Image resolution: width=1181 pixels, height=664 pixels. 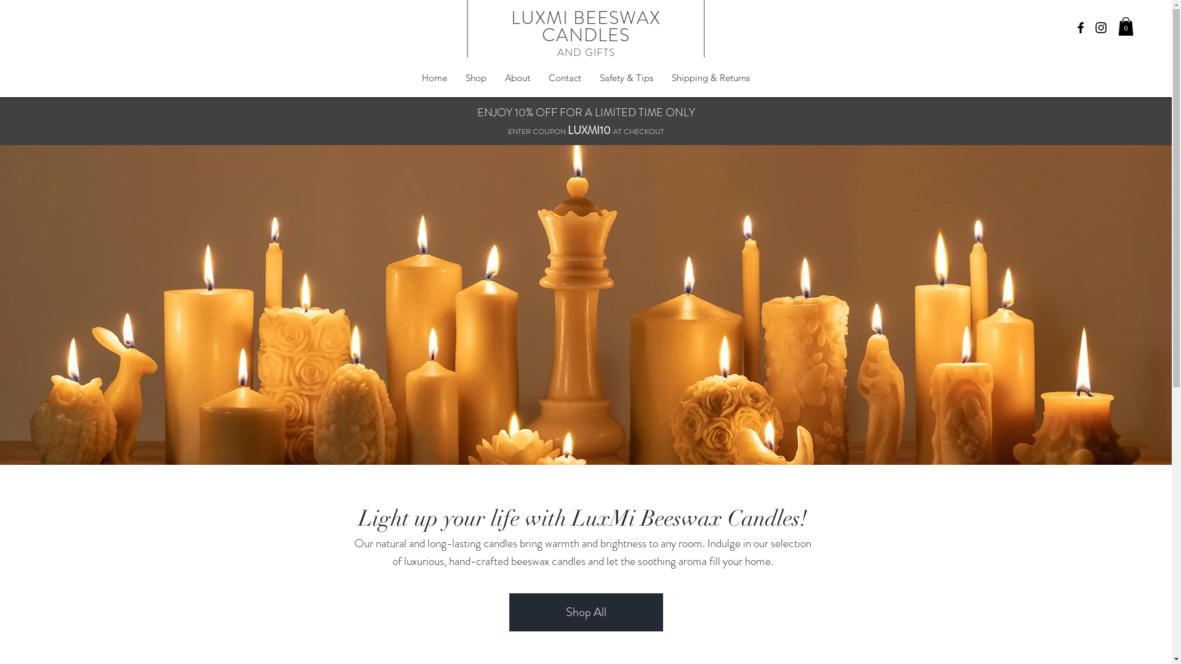 What do you see at coordinates (476, 77) in the screenshot?
I see `Shop` at bounding box center [476, 77].